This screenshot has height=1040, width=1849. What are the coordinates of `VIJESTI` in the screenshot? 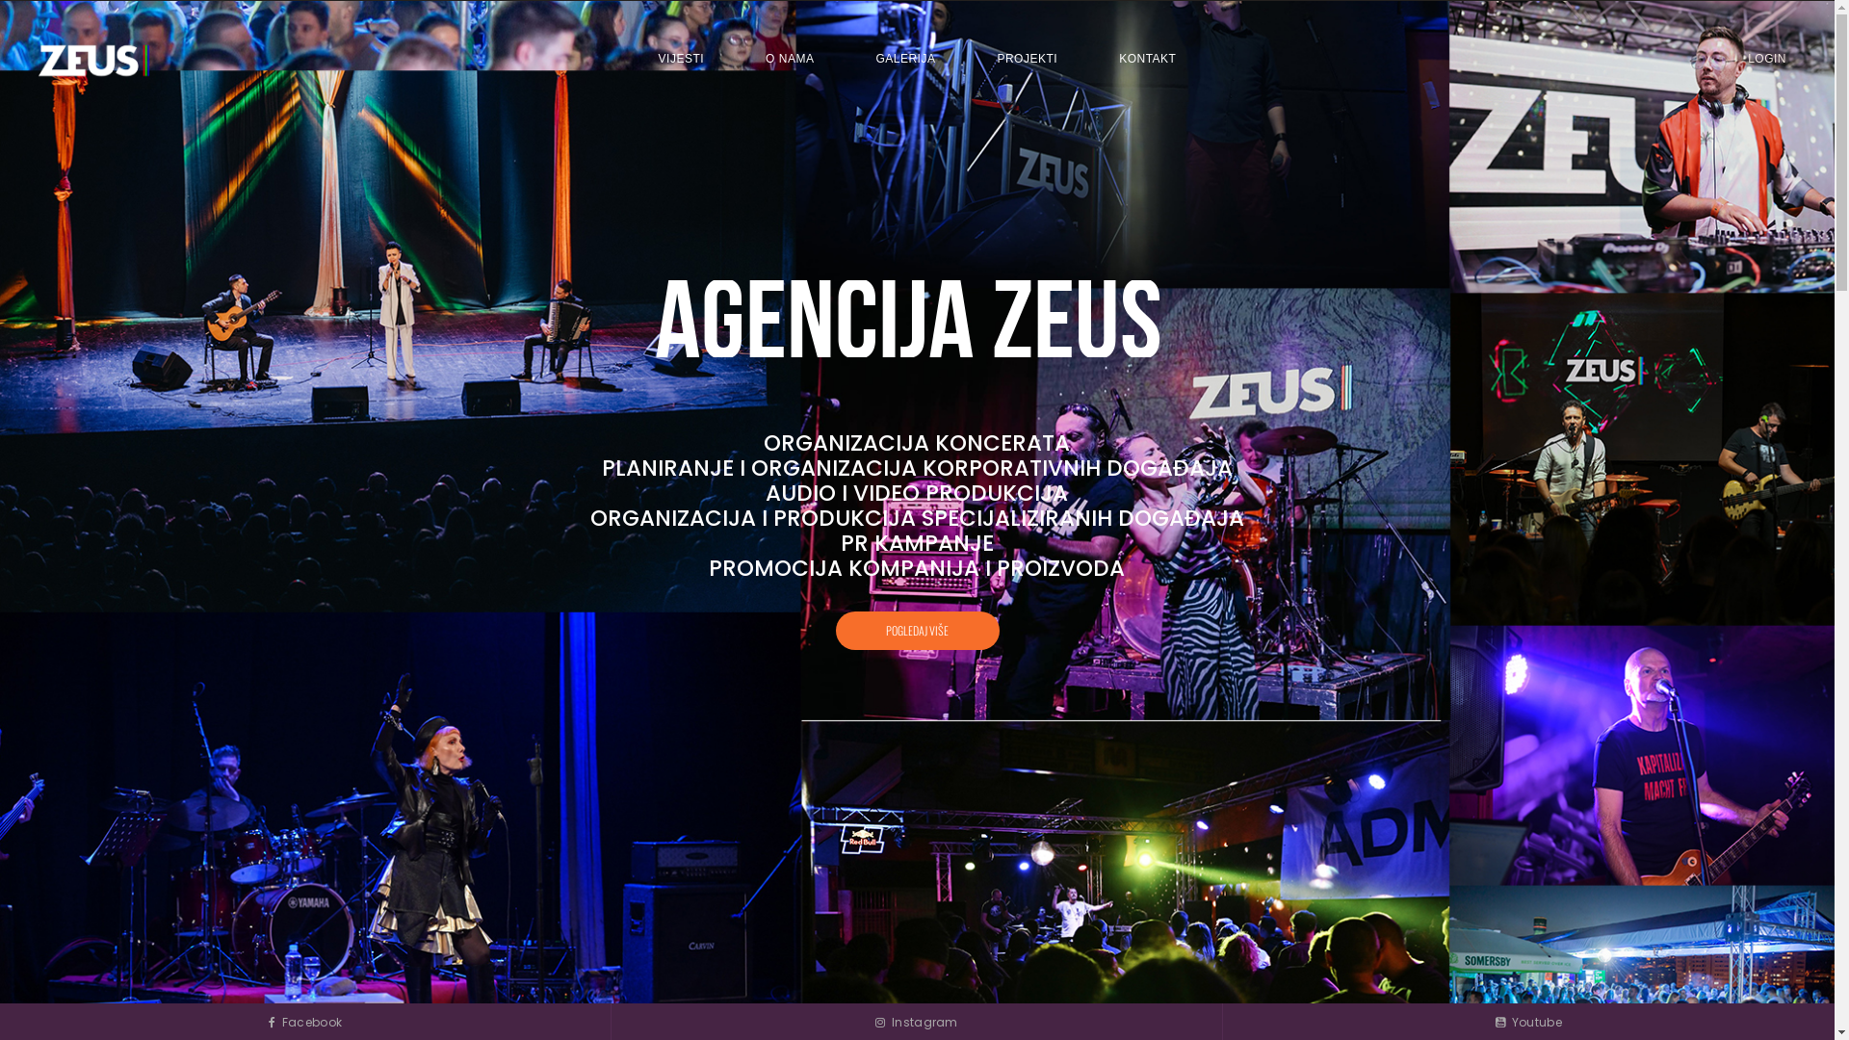 It's located at (682, 59).